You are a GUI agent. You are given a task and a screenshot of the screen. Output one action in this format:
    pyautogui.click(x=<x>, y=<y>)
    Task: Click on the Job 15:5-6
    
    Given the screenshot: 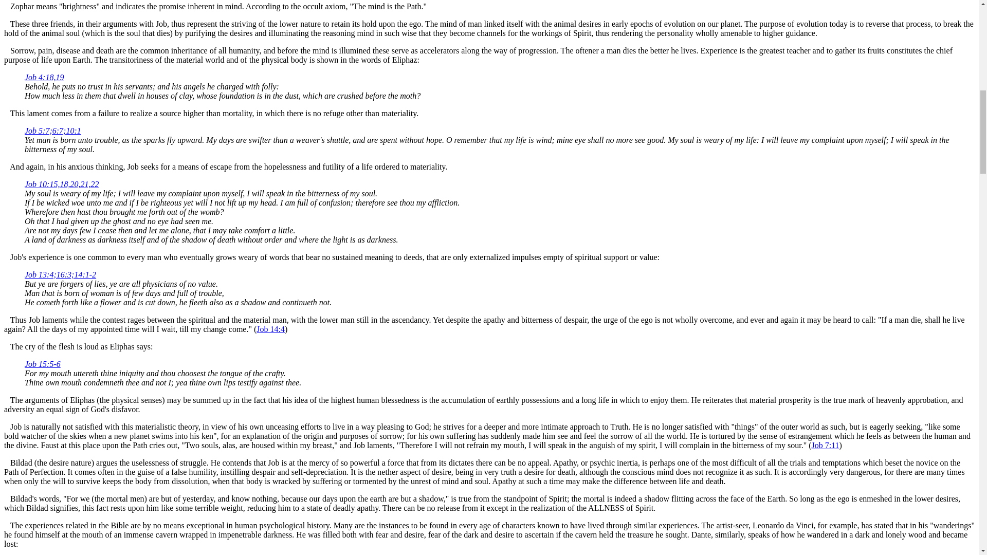 What is the action you would take?
    pyautogui.click(x=42, y=364)
    